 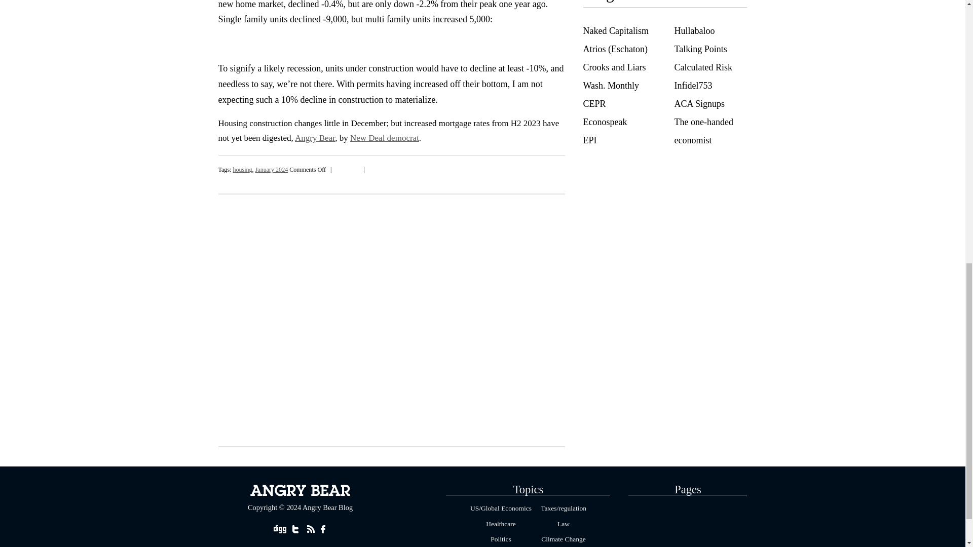 I want to click on Facebook, so click(x=347, y=168).